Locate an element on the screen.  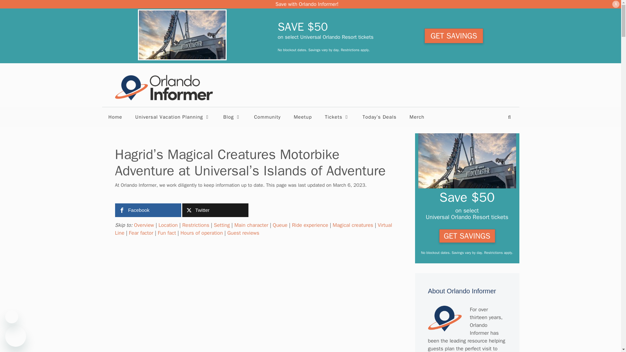
Virtual Line is located at coordinates (253, 229).